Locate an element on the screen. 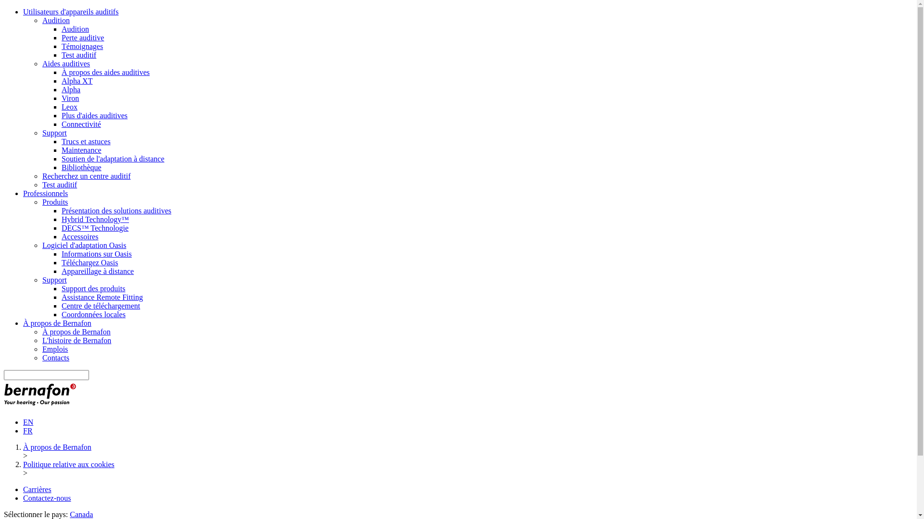 The height and width of the screenshot is (519, 924). Trucs et astuces is located at coordinates (86, 141).